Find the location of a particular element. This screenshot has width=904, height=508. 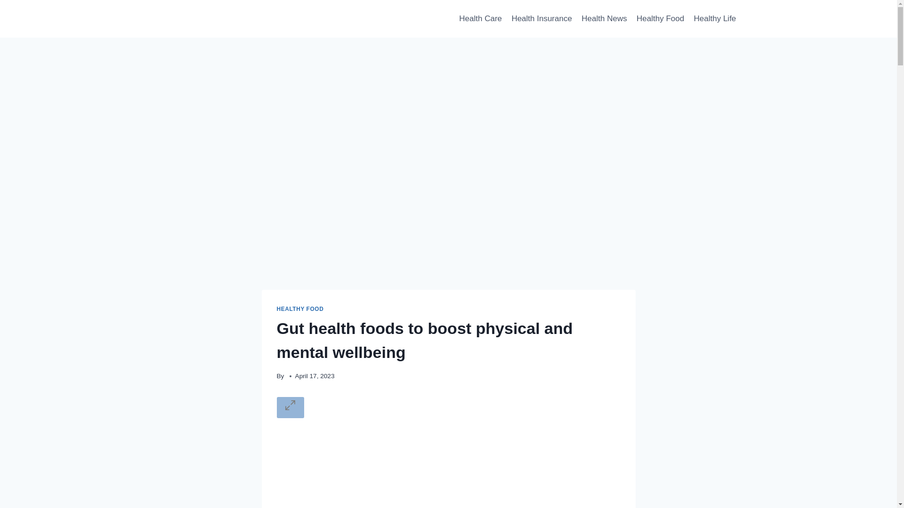

Healthy Life is located at coordinates (715, 19).